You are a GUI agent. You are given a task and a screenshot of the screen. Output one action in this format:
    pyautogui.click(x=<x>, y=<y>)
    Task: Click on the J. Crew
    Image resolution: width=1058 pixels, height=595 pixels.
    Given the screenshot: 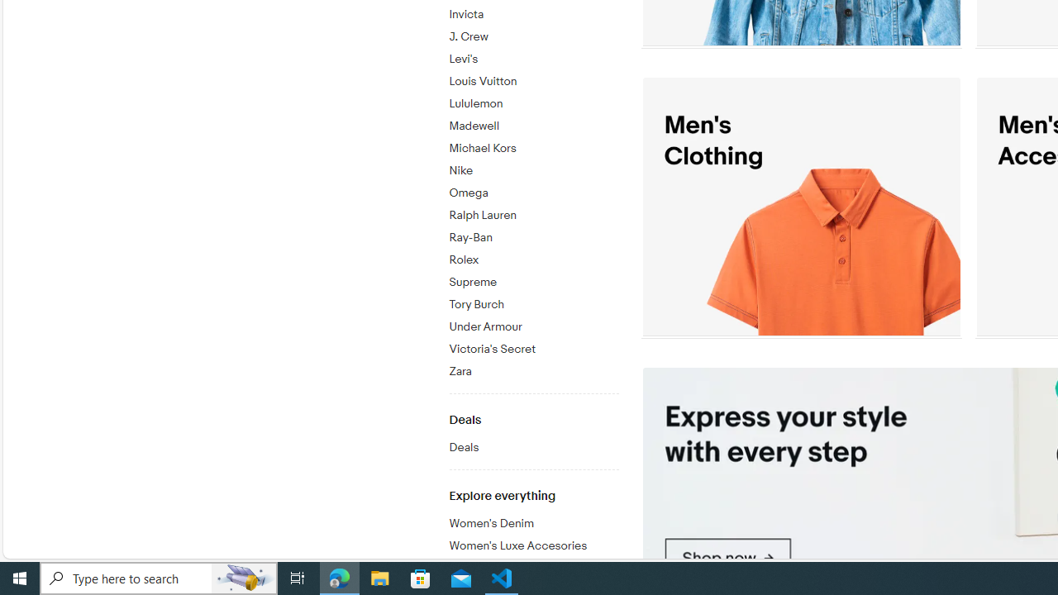 What is the action you would take?
    pyautogui.click(x=533, y=37)
    